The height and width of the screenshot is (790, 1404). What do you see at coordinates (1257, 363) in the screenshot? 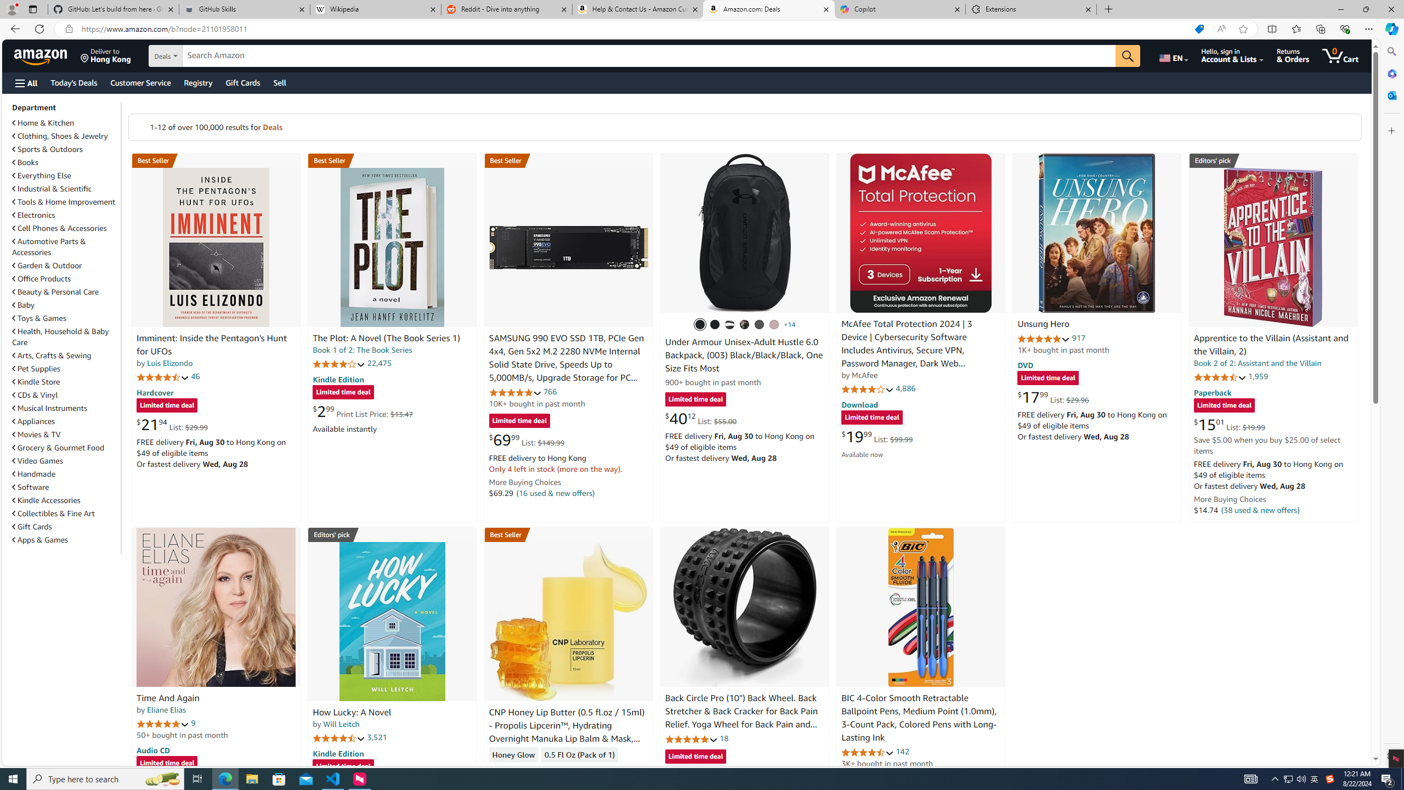
I see `Book 2 of 2: Assistant and the Villain` at bounding box center [1257, 363].